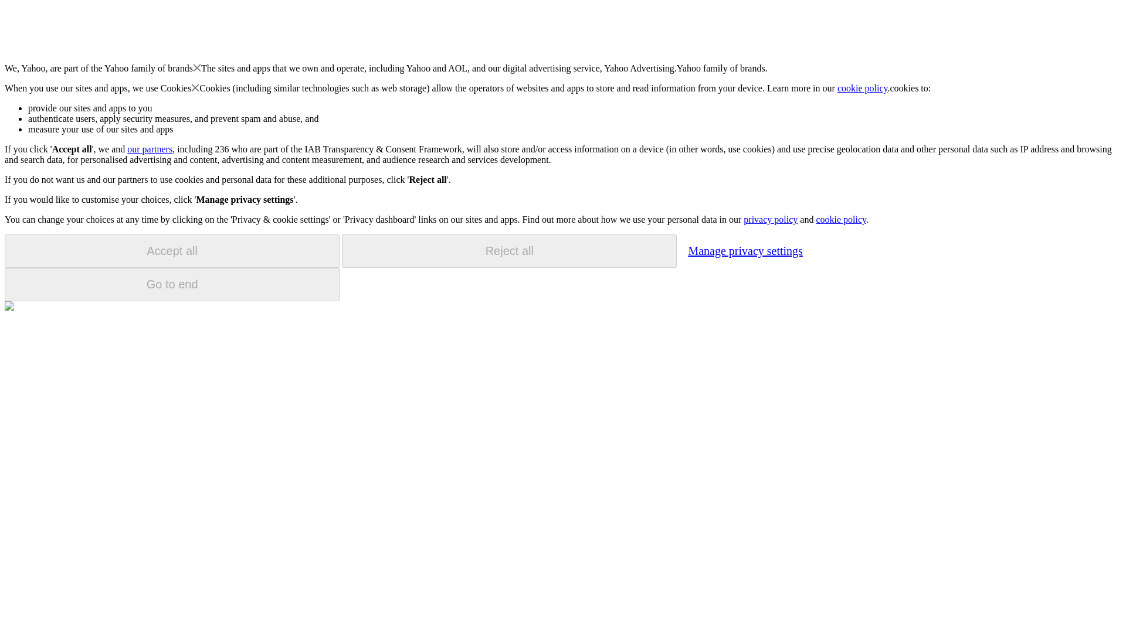  What do you see at coordinates (745, 250) in the screenshot?
I see `Manage privacy settings` at bounding box center [745, 250].